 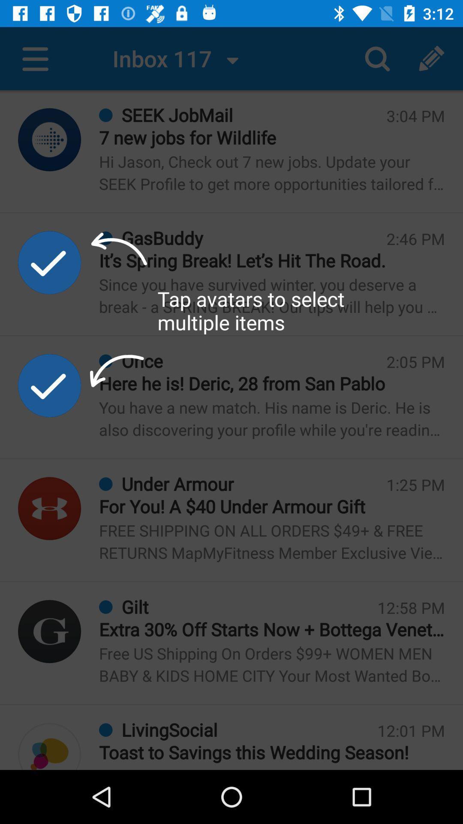 I want to click on select one, so click(x=50, y=263).